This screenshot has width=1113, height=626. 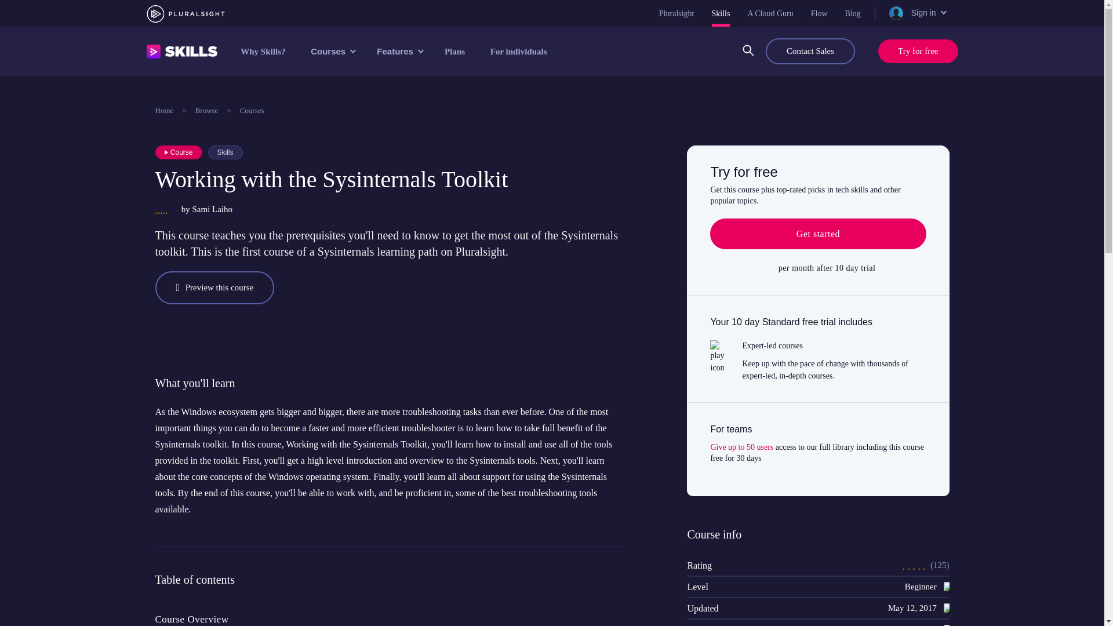 What do you see at coordinates (852, 13) in the screenshot?
I see `Blog` at bounding box center [852, 13].